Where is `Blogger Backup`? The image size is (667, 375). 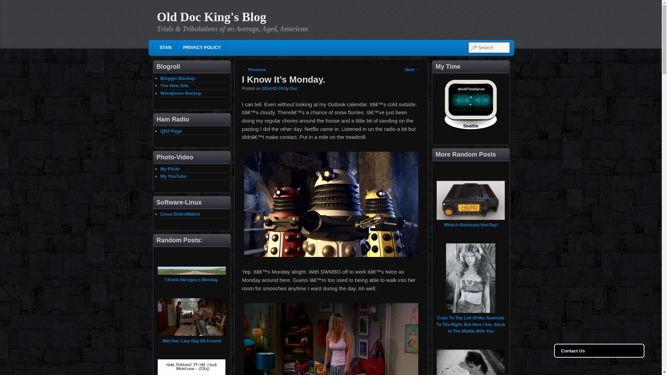
Blogger Backup is located at coordinates (178, 78).